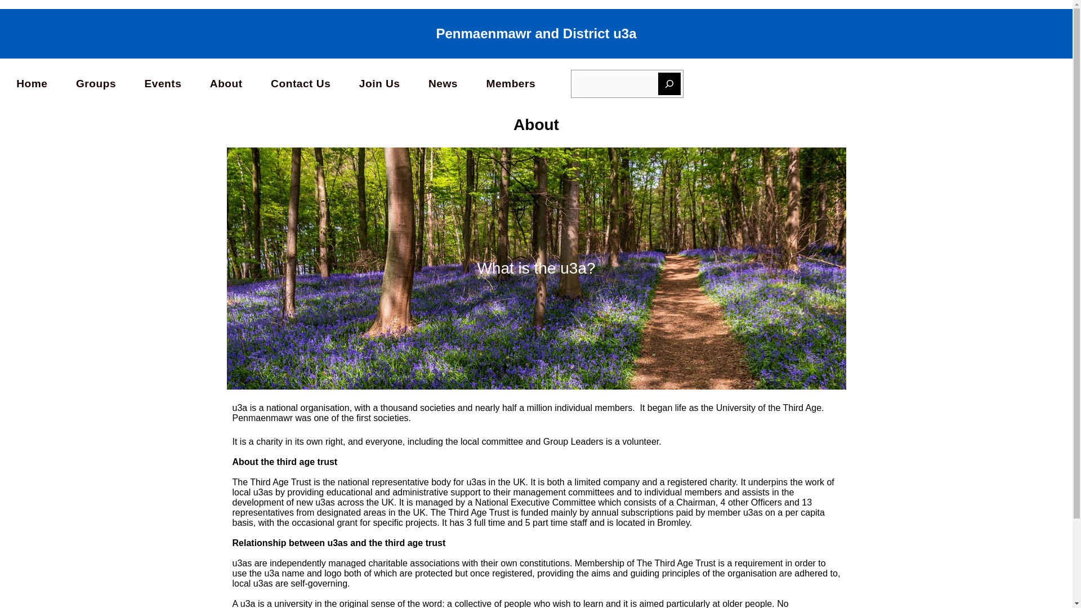 This screenshot has height=608, width=1081. What do you see at coordinates (301, 83) in the screenshot?
I see `Contact Us` at bounding box center [301, 83].